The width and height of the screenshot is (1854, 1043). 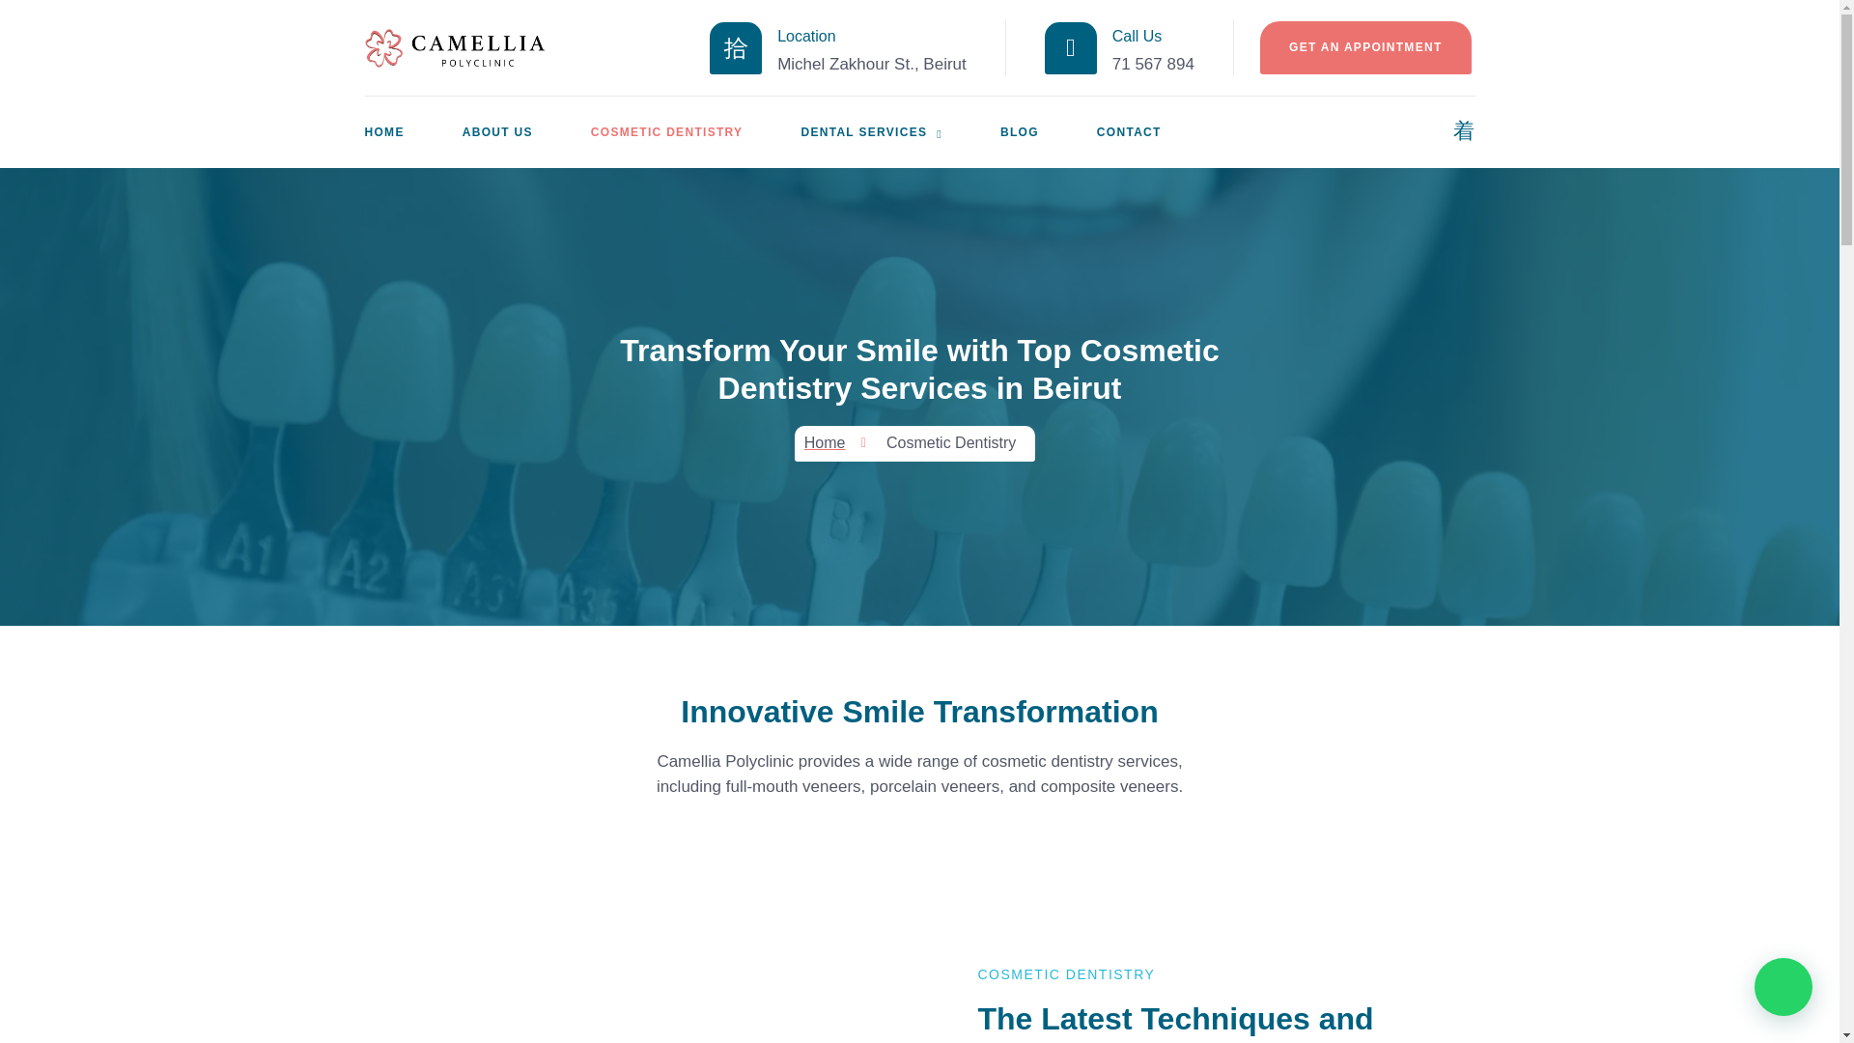 What do you see at coordinates (413, 131) in the screenshot?
I see `HOME` at bounding box center [413, 131].